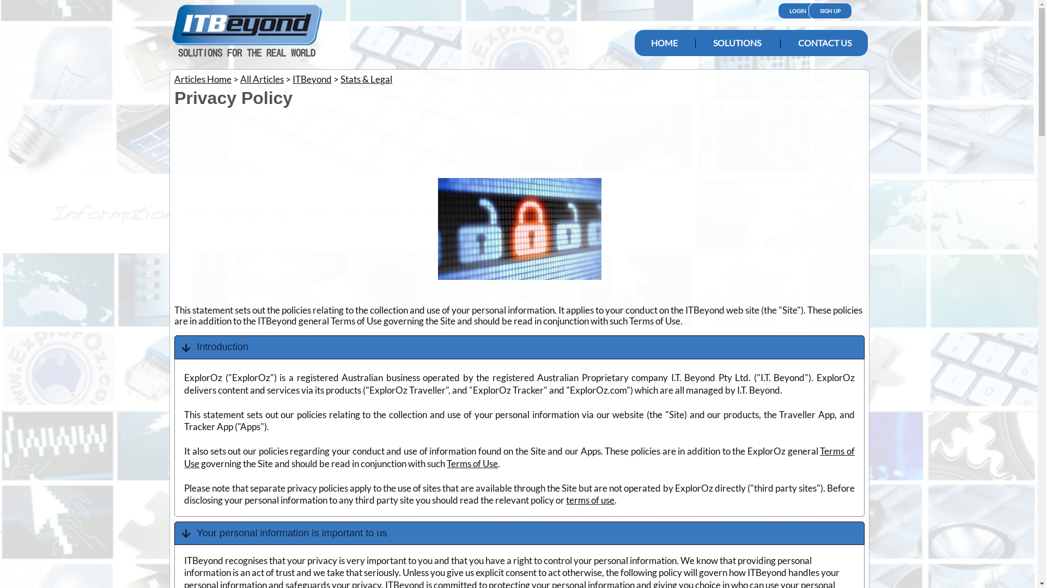  I want to click on Stats & Legal, so click(366, 79).